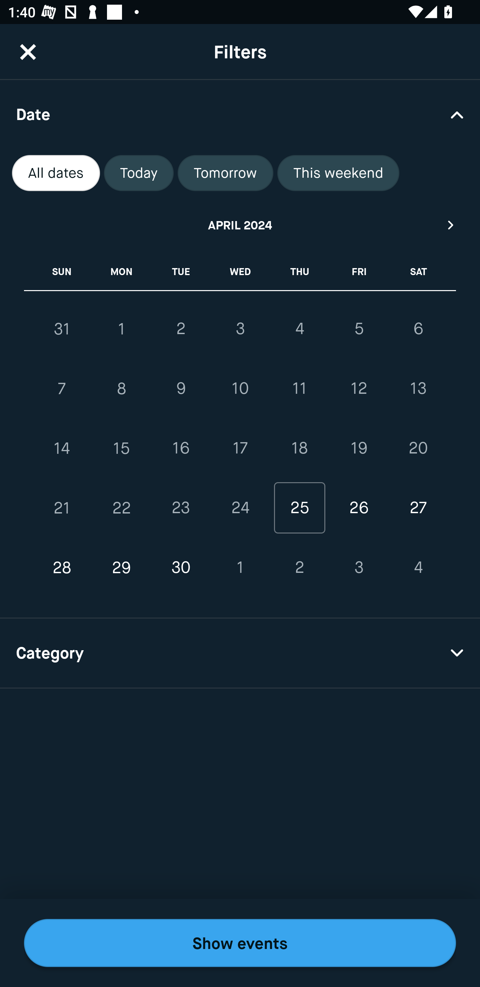  I want to click on 3, so click(240, 328).